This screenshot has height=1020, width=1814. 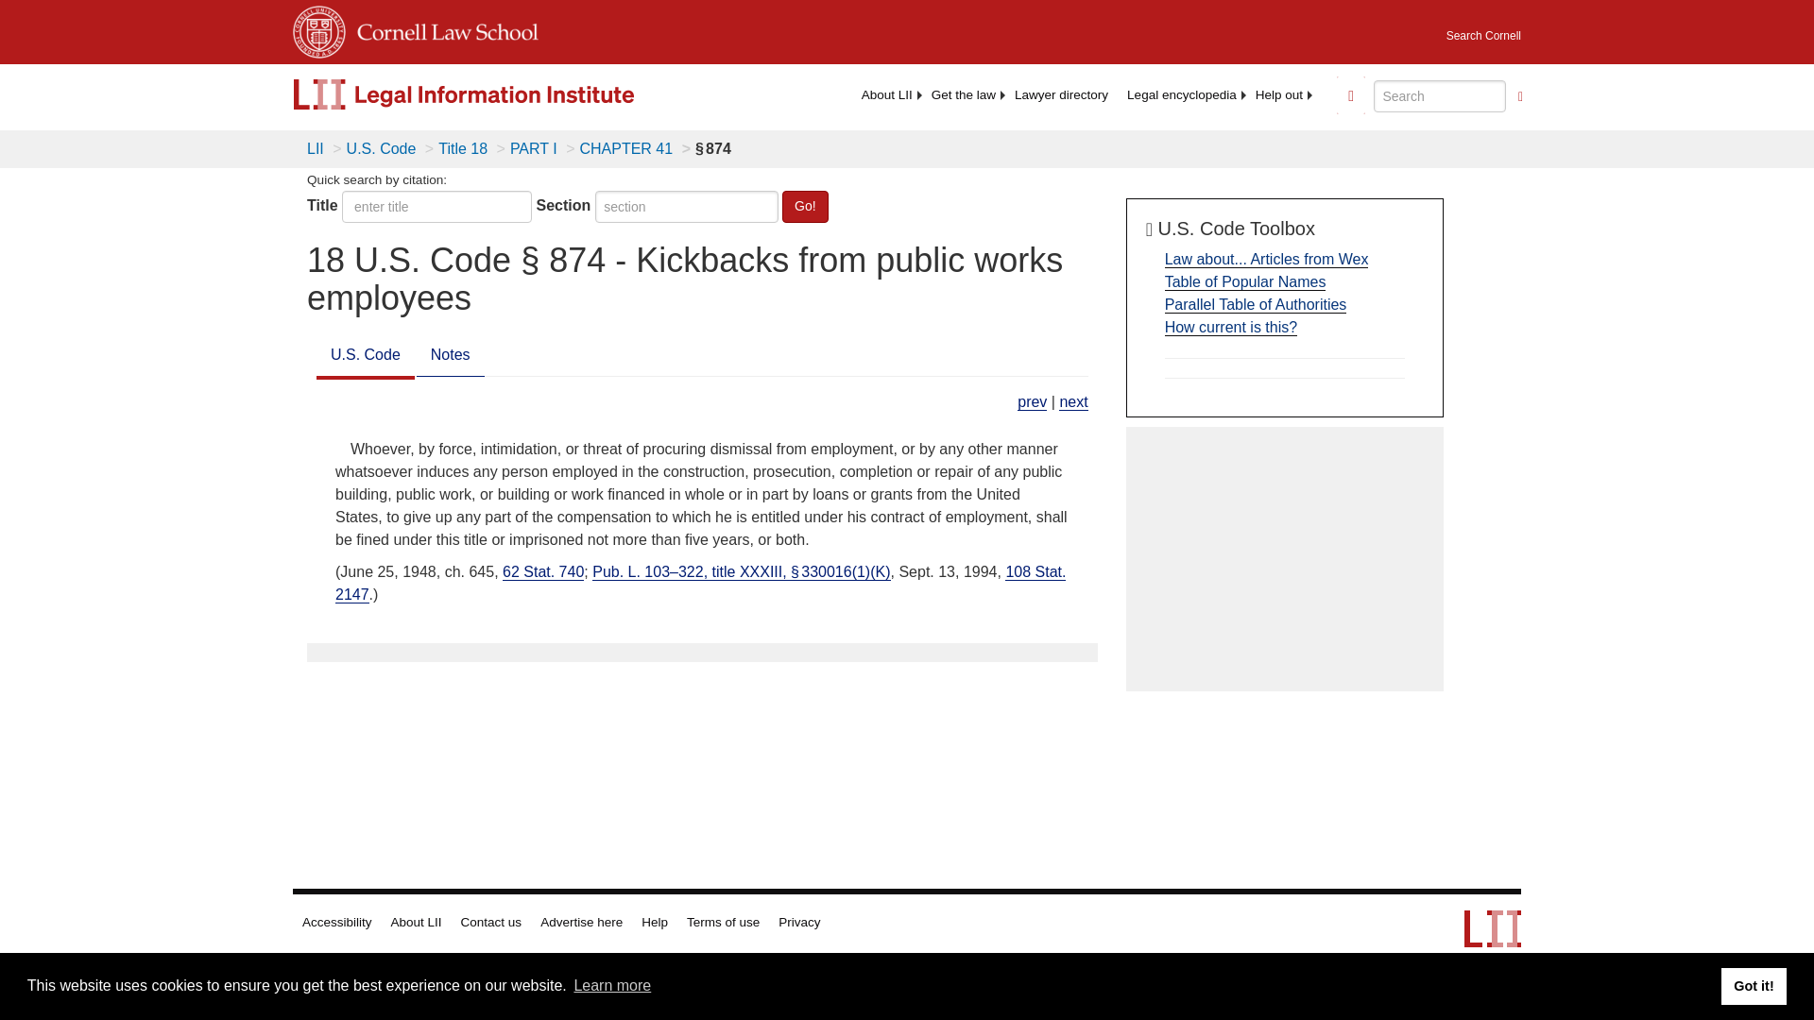 What do you see at coordinates (319, 28) in the screenshot?
I see `Cornell University` at bounding box center [319, 28].